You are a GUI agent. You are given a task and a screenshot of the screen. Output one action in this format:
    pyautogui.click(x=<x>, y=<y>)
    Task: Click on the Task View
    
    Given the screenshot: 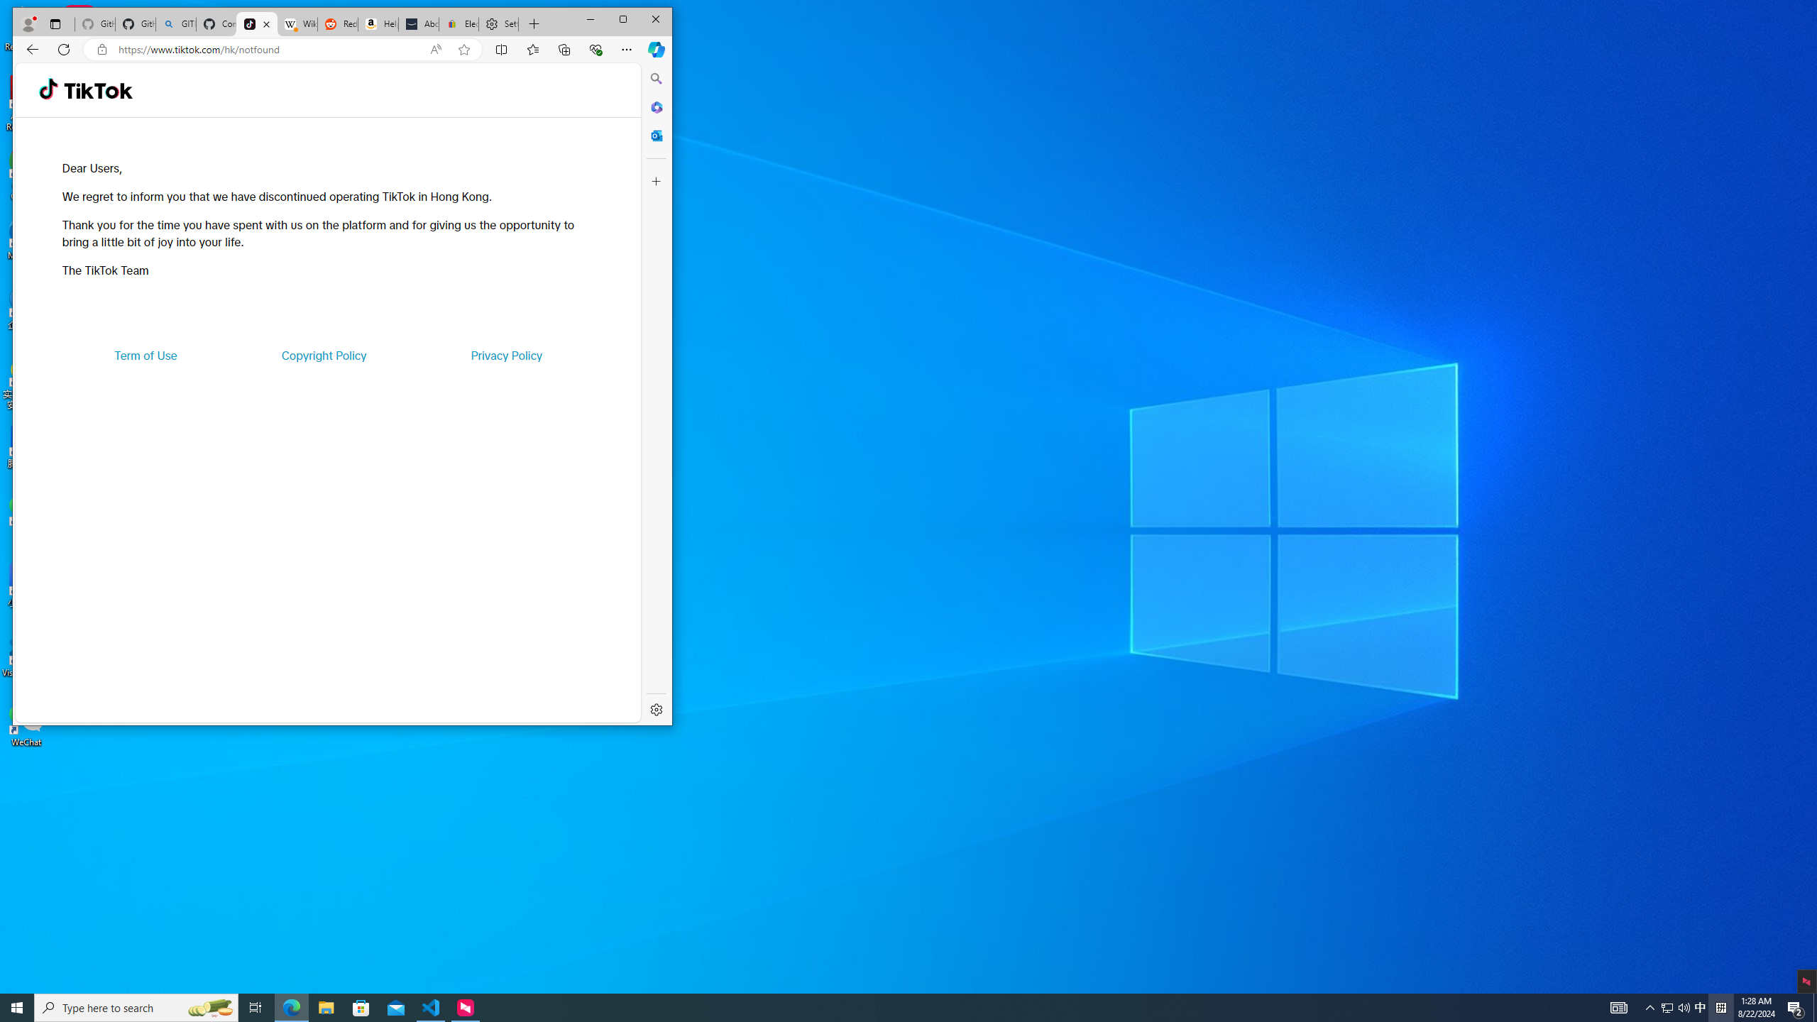 What is the action you would take?
    pyautogui.click(x=256, y=1008)
    